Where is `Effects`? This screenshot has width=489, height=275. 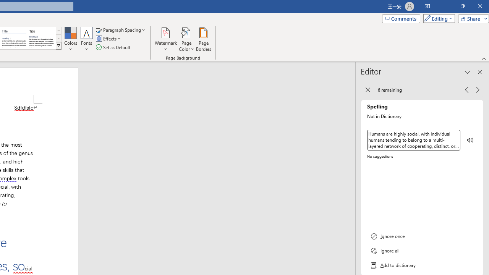
Effects is located at coordinates (109, 39).